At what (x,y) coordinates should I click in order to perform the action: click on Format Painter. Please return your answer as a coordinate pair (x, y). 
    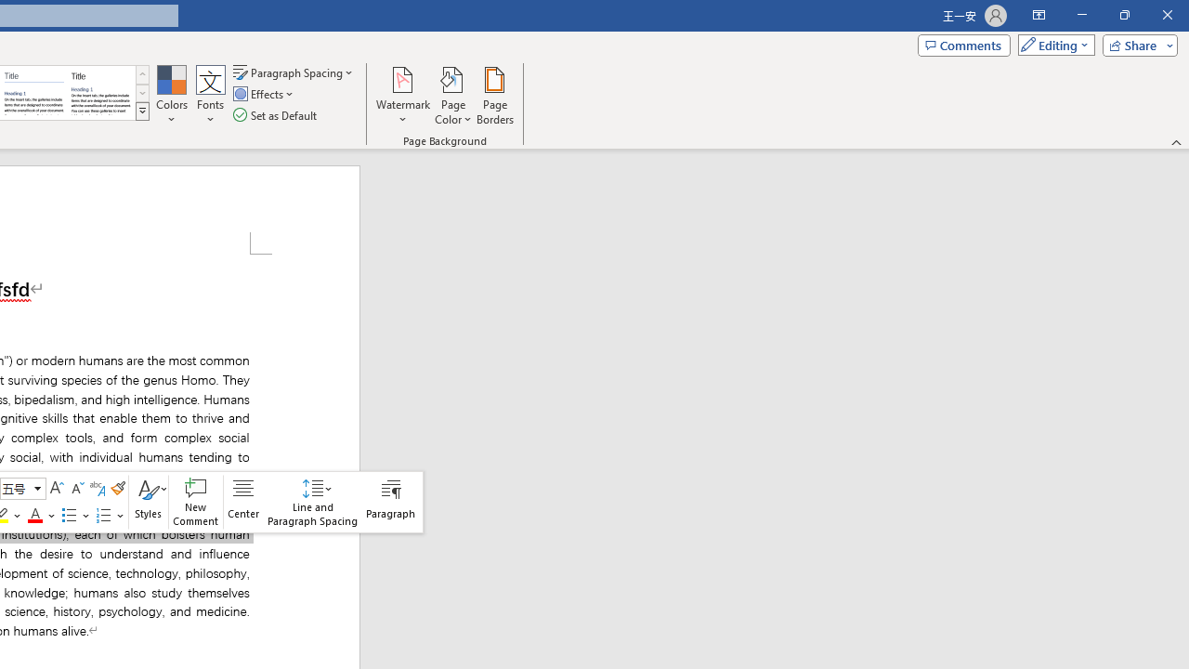
    Looking at the image, I should click on (118, 489).